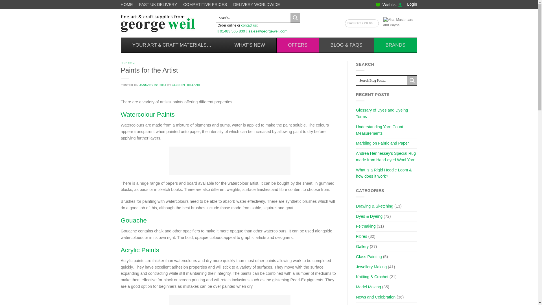 This screenshot has width=542, height=305. I want to click on Login, so click(412, 4).